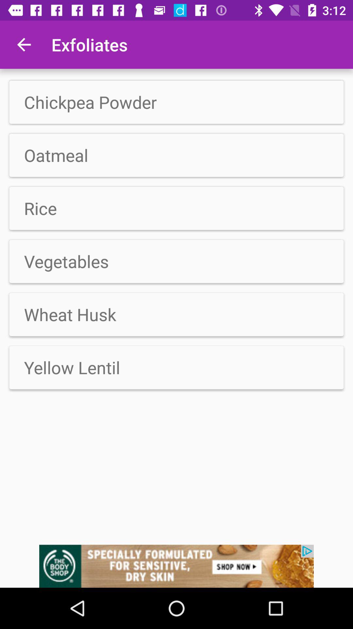 The width and height of the screenshot is (353, 629). What do you see at coordinates (176, 208) in the screenshot?
I see `click on the button below rice` at bounding box center [176, 208].